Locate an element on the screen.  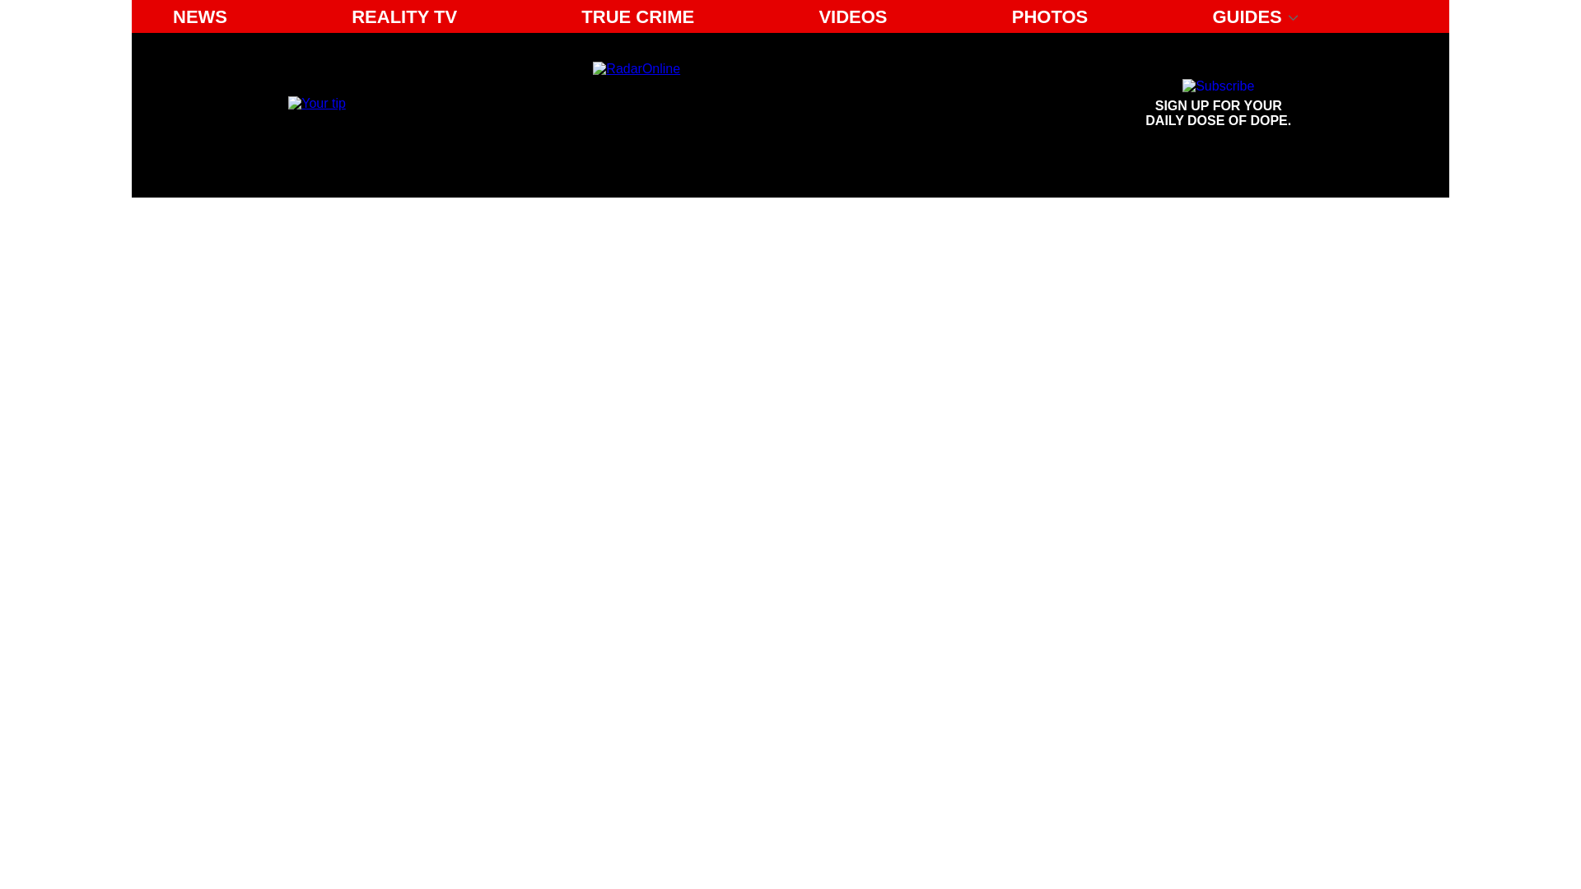
REALITY TV is located at coordinates (403, 16).